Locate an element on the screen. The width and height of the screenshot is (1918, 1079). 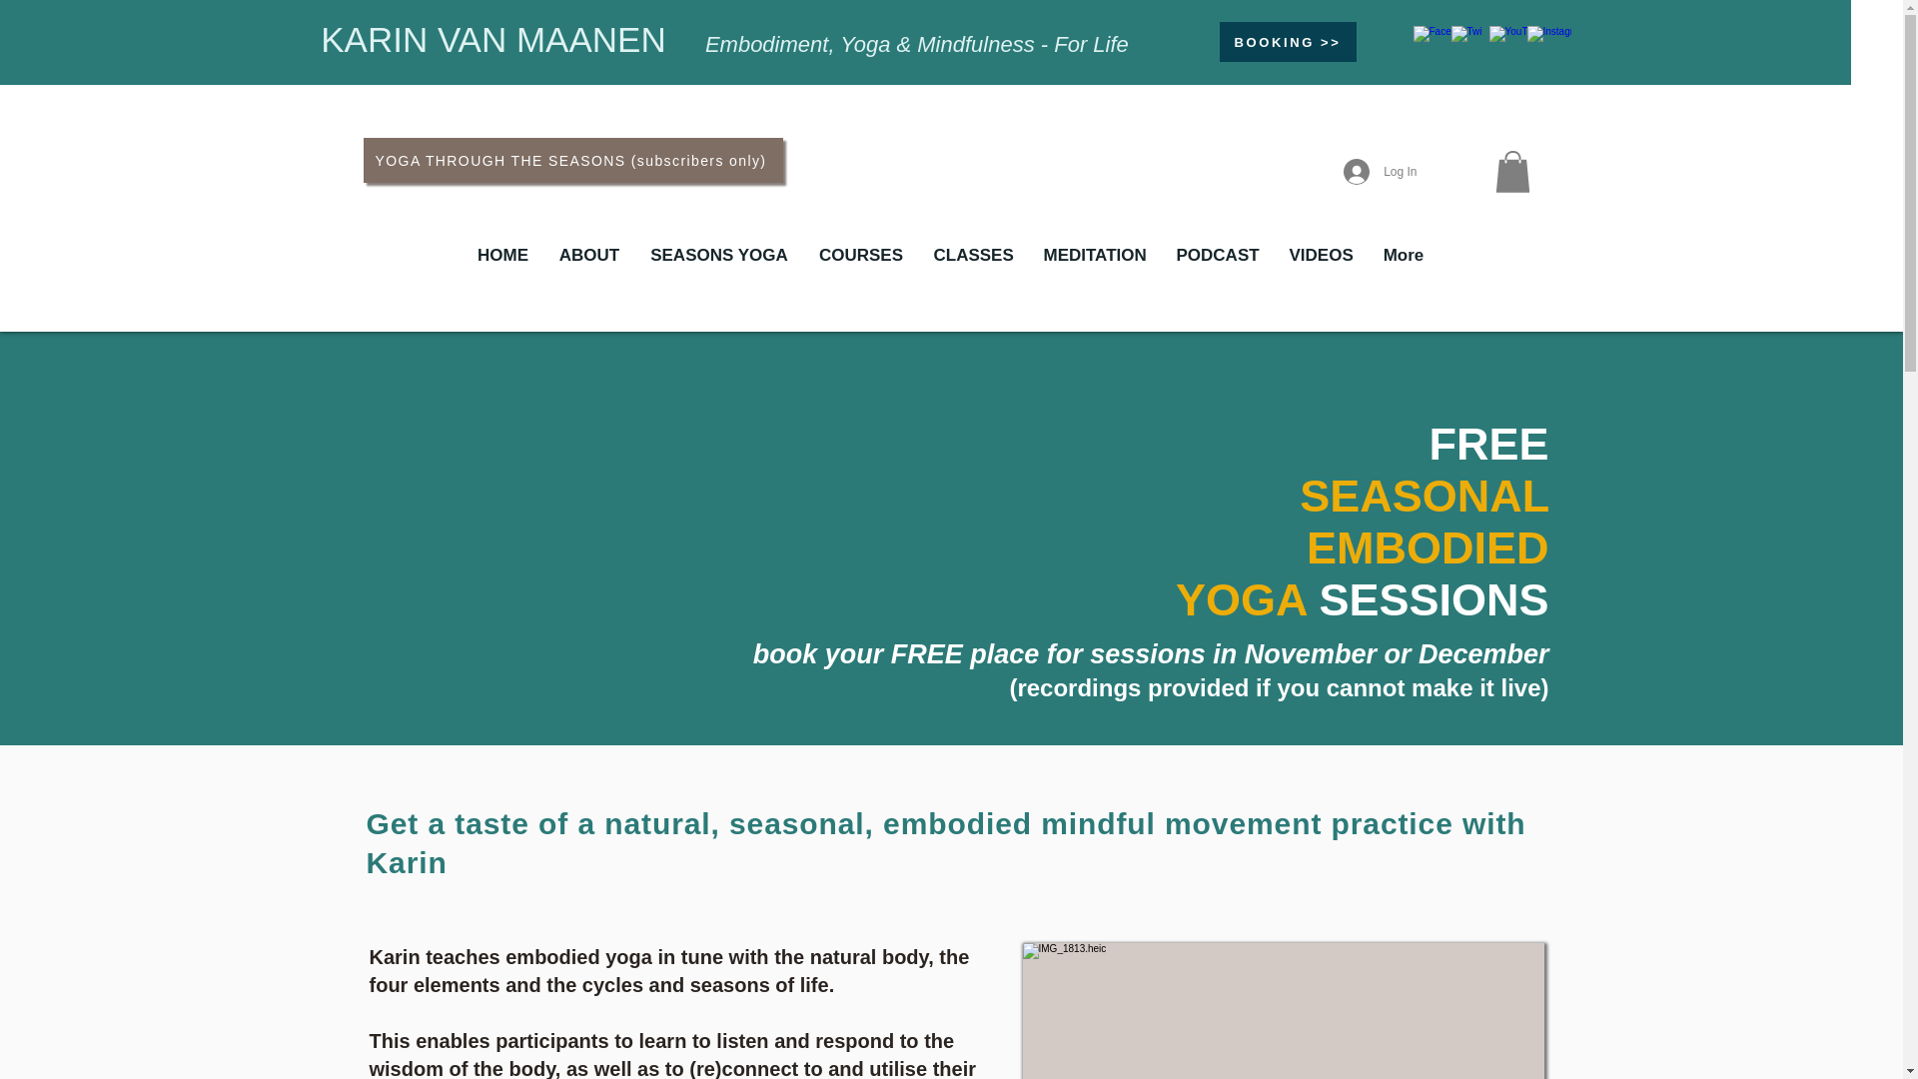
SEASONS YOGA is located at coordinates (719, 256).